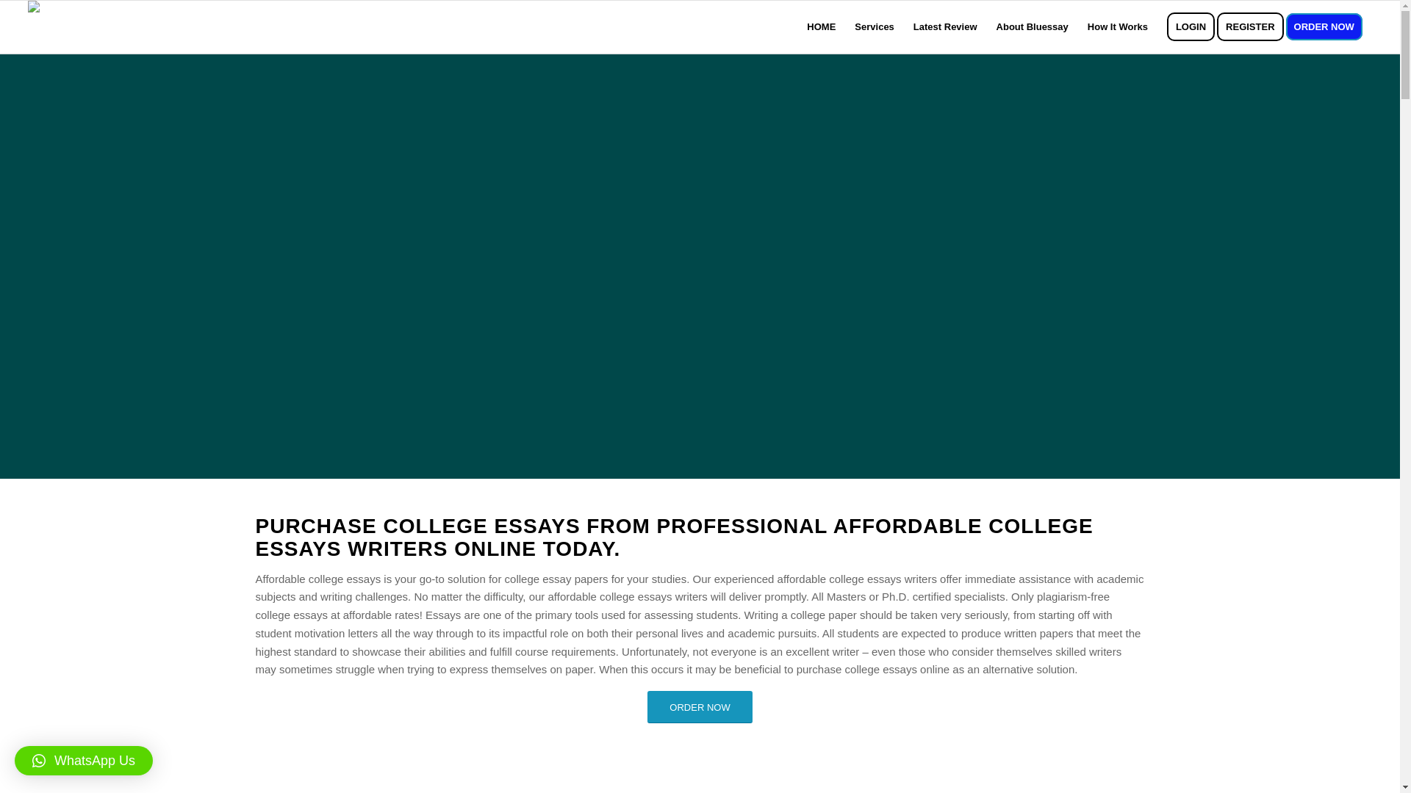 The width and height of the screenshot is (1411, 793). Describe the element at coordinates (1117, 27) in the screenshot. I see `How It Works` at that location.